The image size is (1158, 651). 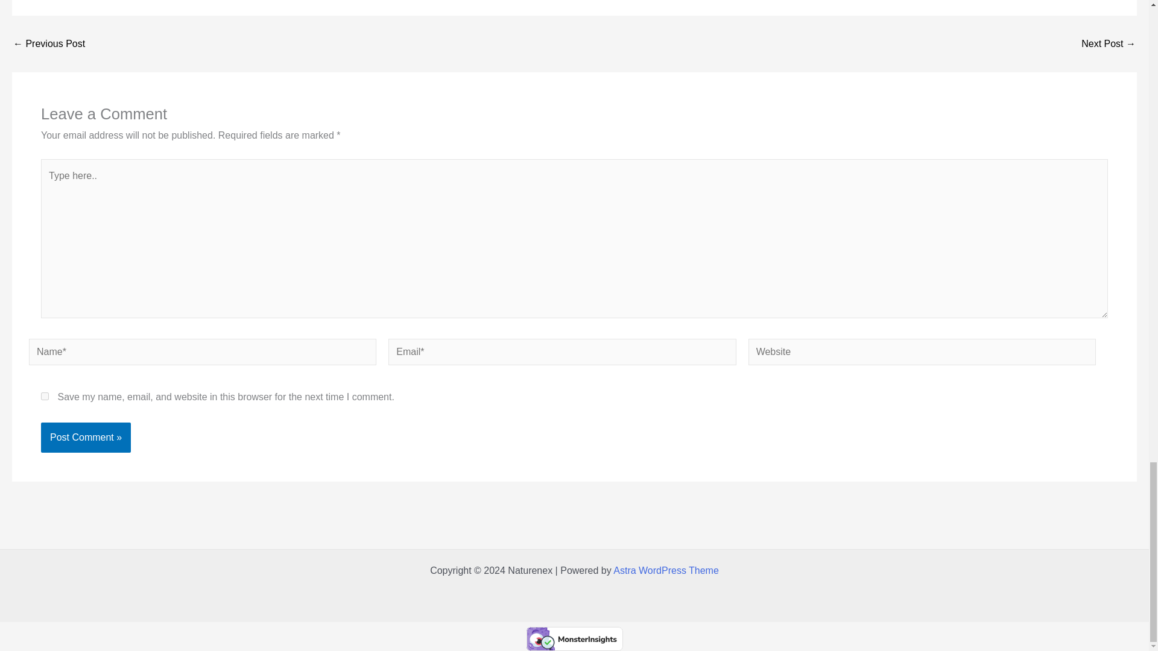 What do you see at coordinates (666, 570) in the screenshot?
I see `Astra WordPress Theme` at bounding box center [666, 570].